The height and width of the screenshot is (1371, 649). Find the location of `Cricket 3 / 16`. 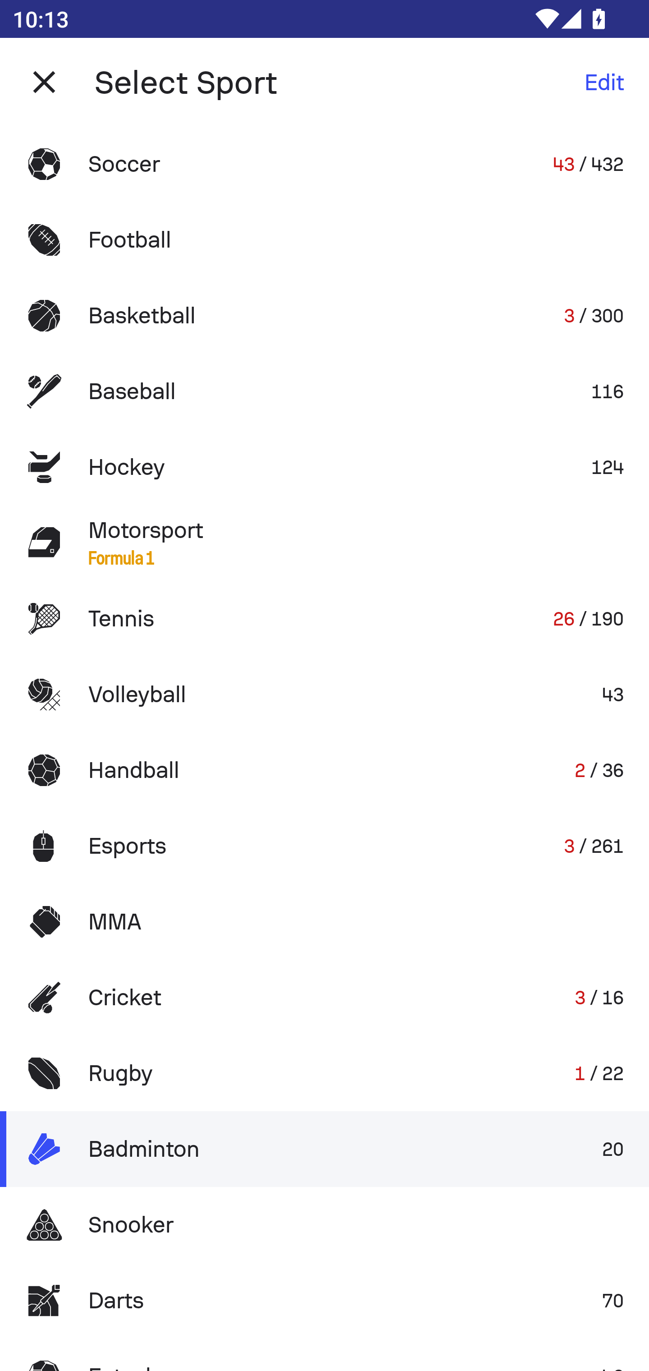

Cricket 3 / 16 is located at coordinates (324, 998).